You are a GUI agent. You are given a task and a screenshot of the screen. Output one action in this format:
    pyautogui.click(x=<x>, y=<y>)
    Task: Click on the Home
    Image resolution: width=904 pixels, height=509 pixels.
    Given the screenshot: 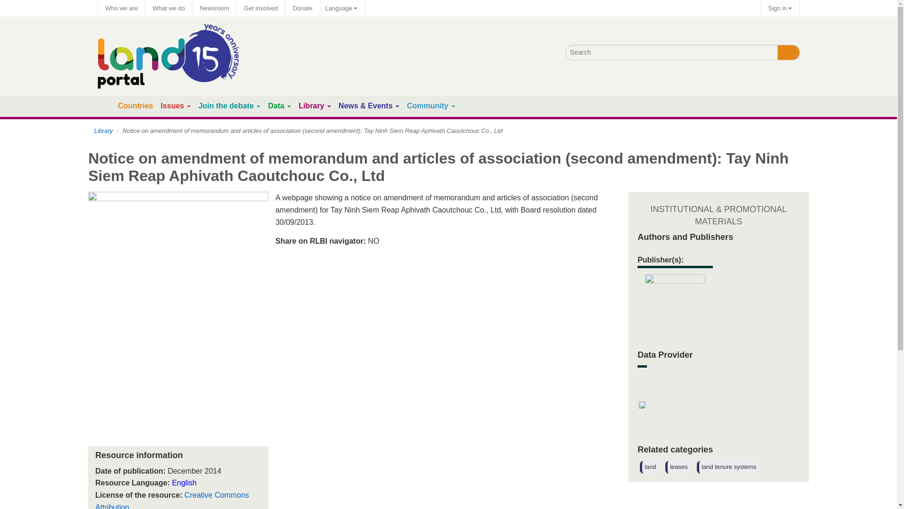 What is the action you would take?
    pyautogui.click(x=105, y=107)
    